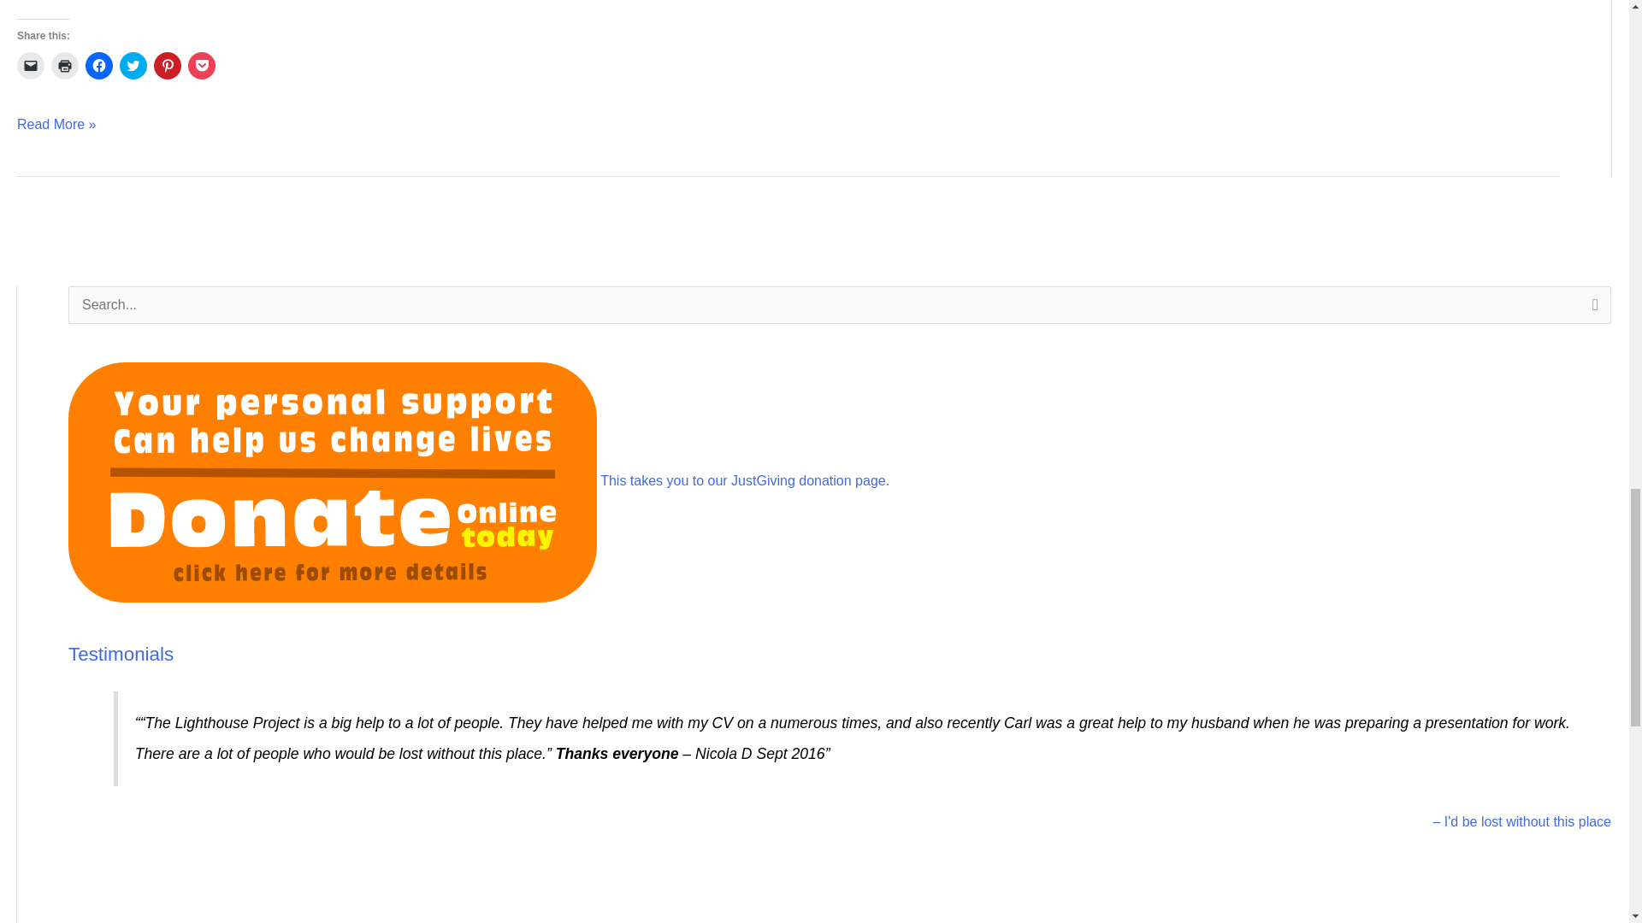 This screenshot has height=923, width=1642. I want to click on Click to share on Pinterest, so click(168, 65).